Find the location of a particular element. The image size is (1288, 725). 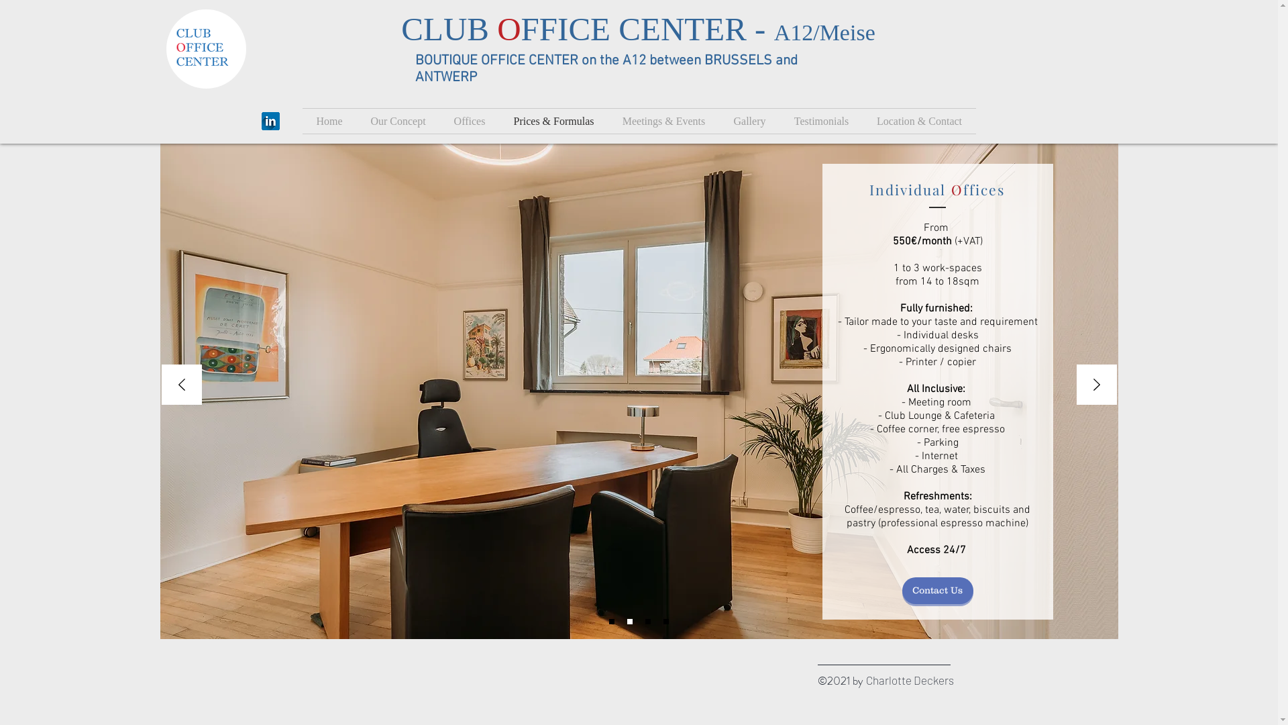

Meetings & Events is located at coordinates (663, 121).